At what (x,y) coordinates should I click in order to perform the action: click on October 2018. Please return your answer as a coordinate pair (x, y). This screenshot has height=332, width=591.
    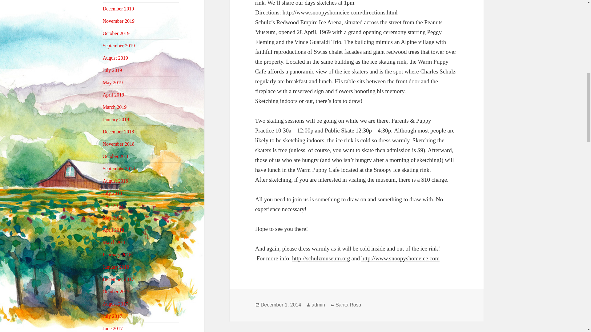
    Looking at the image, I should click on (116, 156).